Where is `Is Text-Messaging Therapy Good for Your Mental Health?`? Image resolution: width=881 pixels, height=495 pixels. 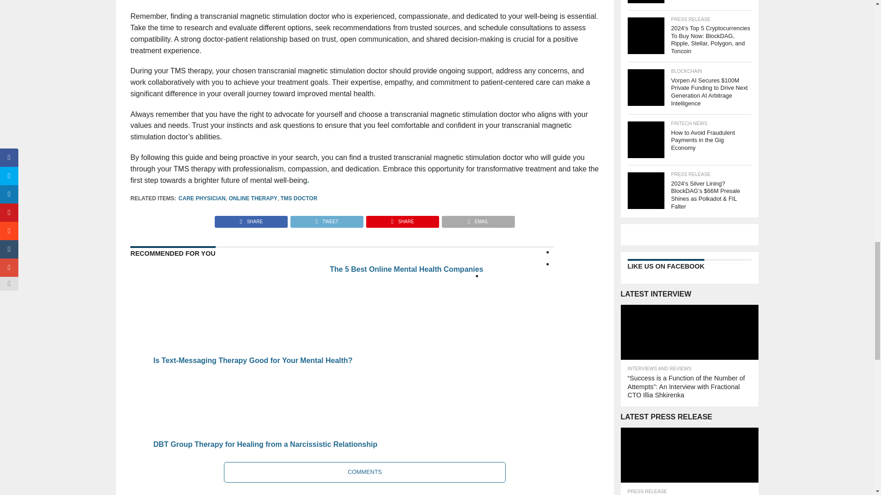
Is Text-Messaging Therapy Good for Your Mental Health? is located at coordinates (418, 353).